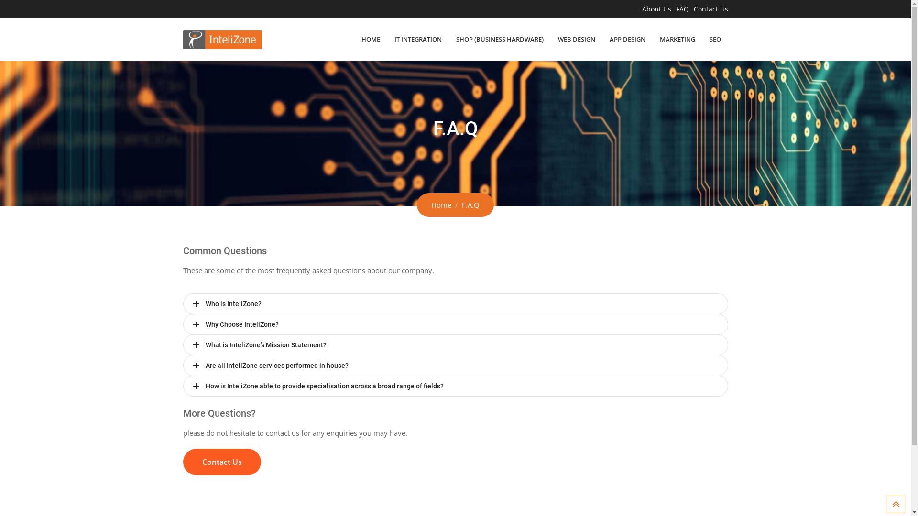 The width and height of the screenshot is (918, 516). I want to click on SEO, so click(715, 39).